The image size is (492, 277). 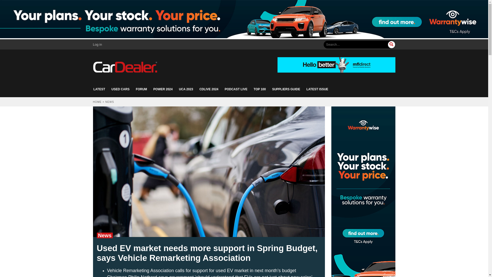 What do you see at coordinates (236, 89) in the screenshot?
I see `PODCAST LIVE` at bounding box center [236, 89].